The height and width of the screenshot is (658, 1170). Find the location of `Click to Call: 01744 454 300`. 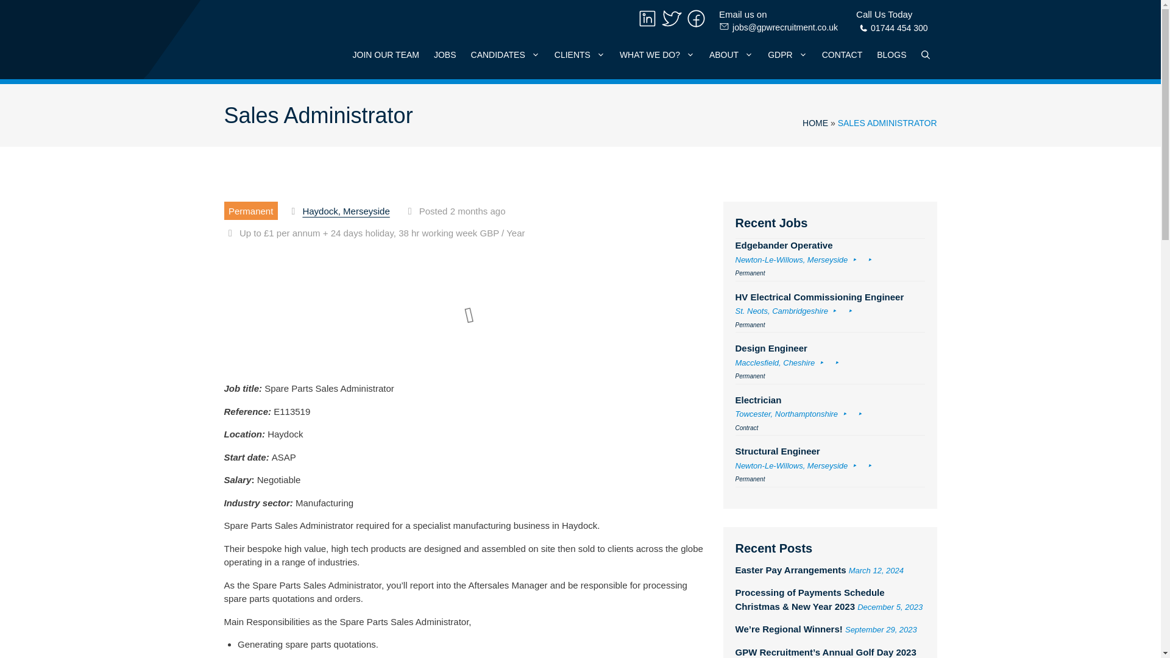

Click to Call: 01744 454 300 is located at coordinates (892, 29).